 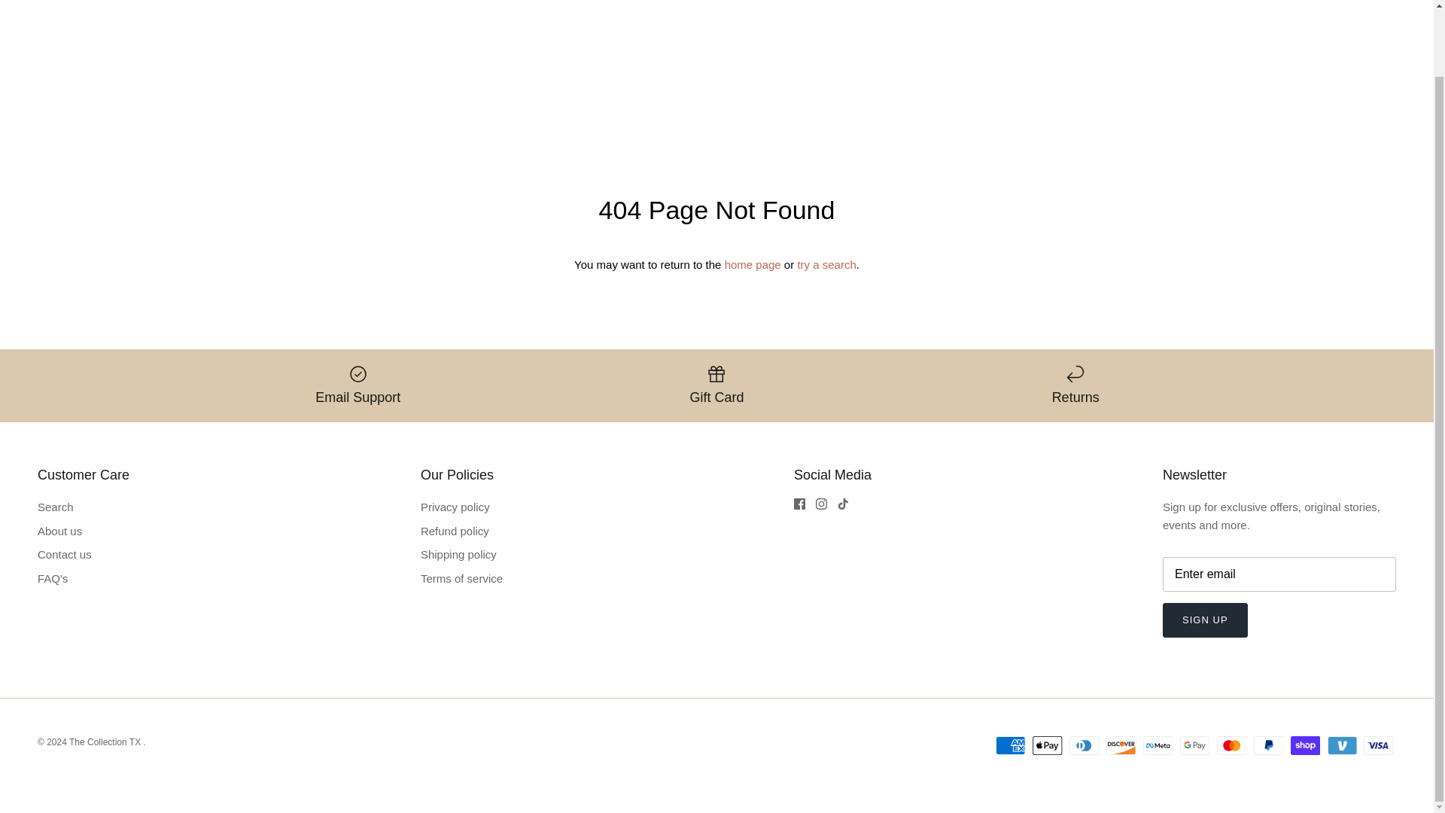 What do you see at coordinates (1048, 745) in the screenshot?
I see `Apple Pay` at bounding box center [1048, 745].